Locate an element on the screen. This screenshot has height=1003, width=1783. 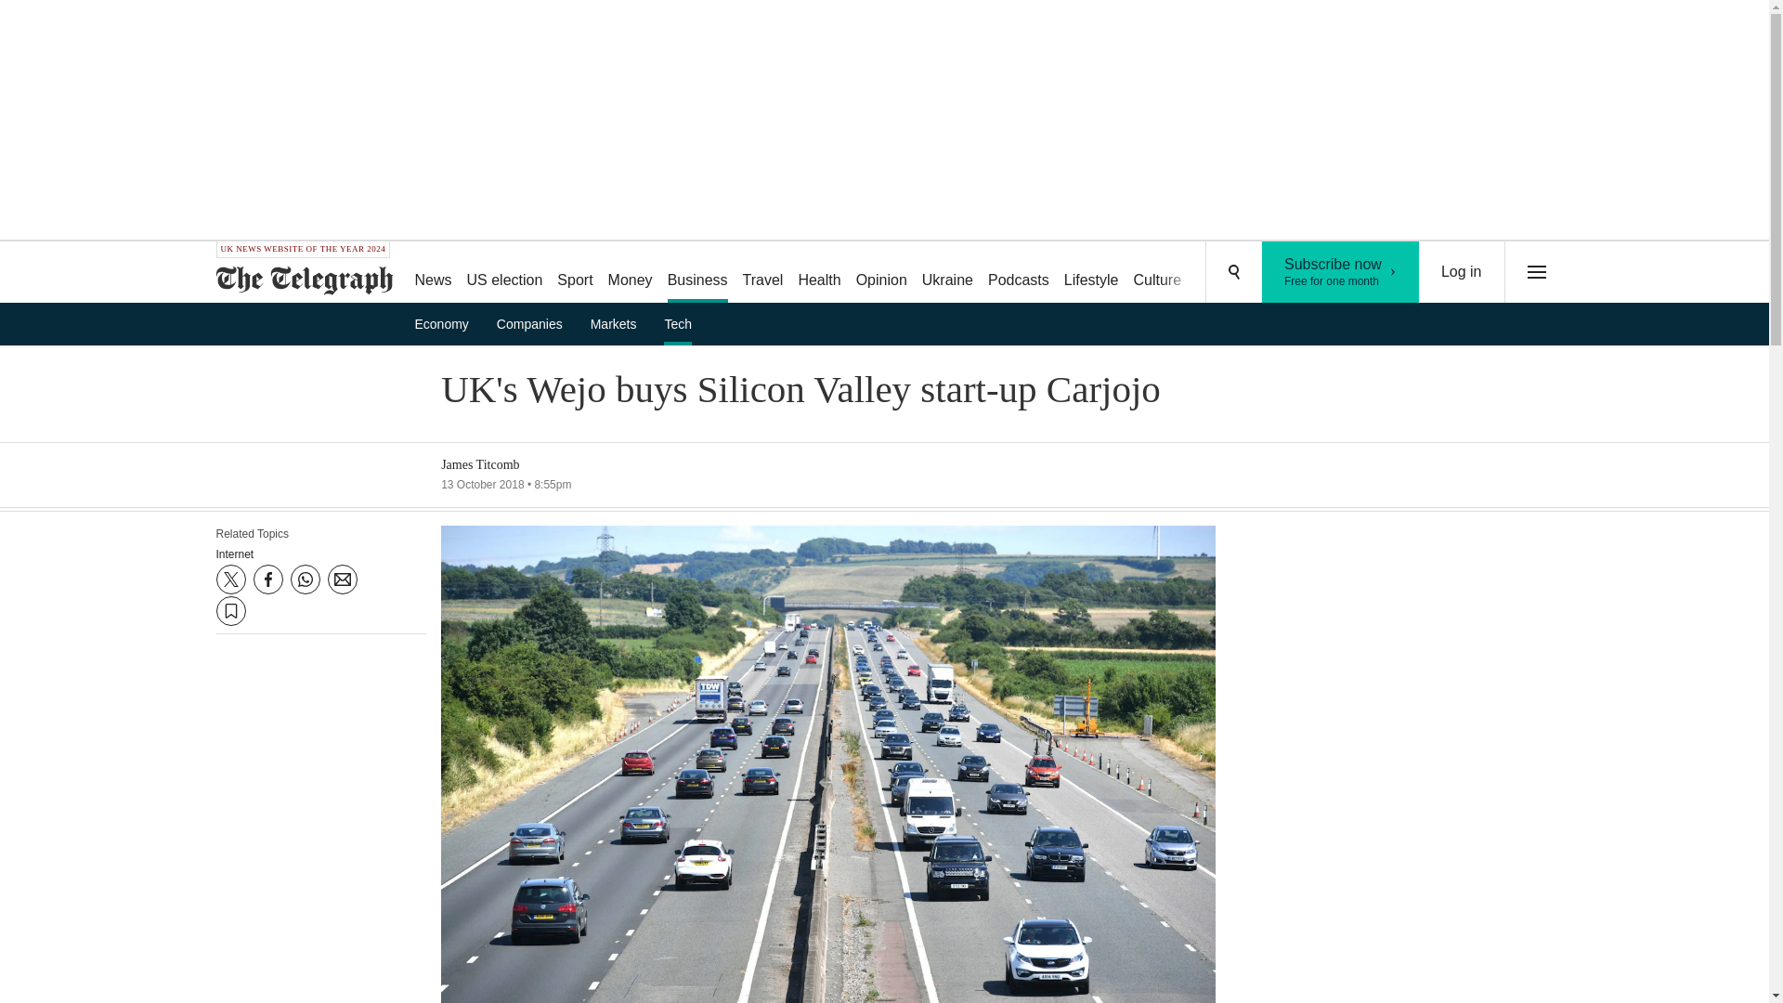
Business is located at coordinates (696, 273).